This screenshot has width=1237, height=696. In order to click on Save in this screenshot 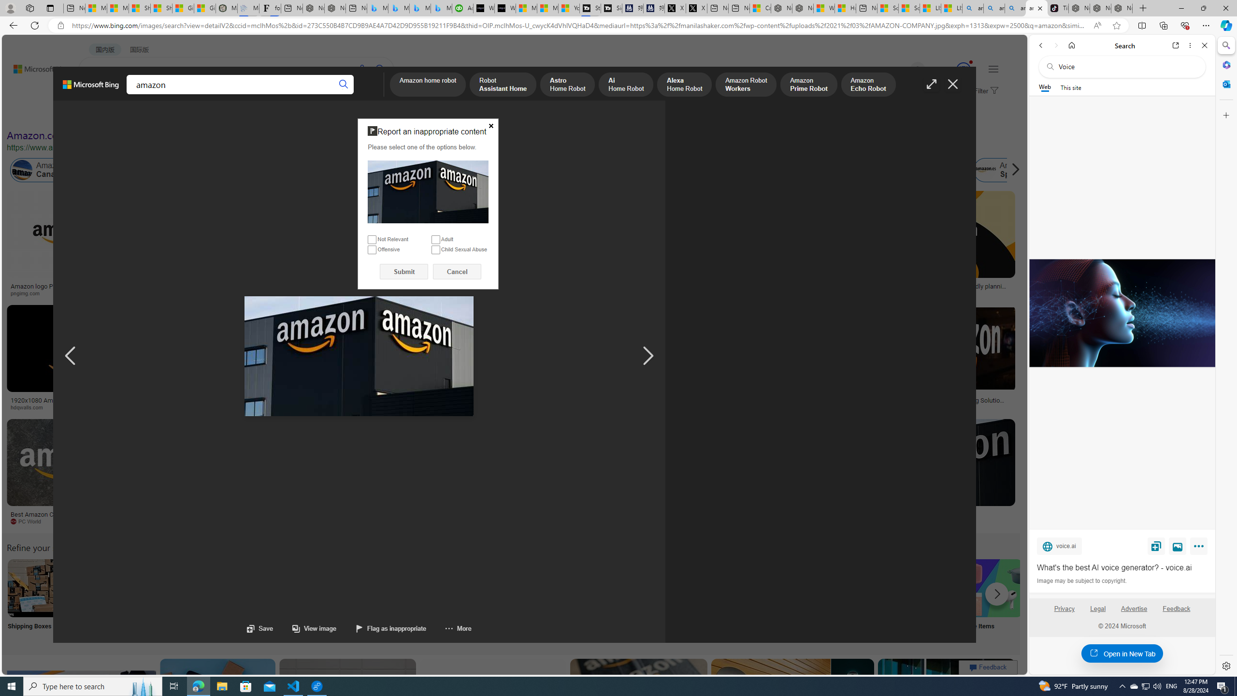, I will do `click(1156, 546)`.